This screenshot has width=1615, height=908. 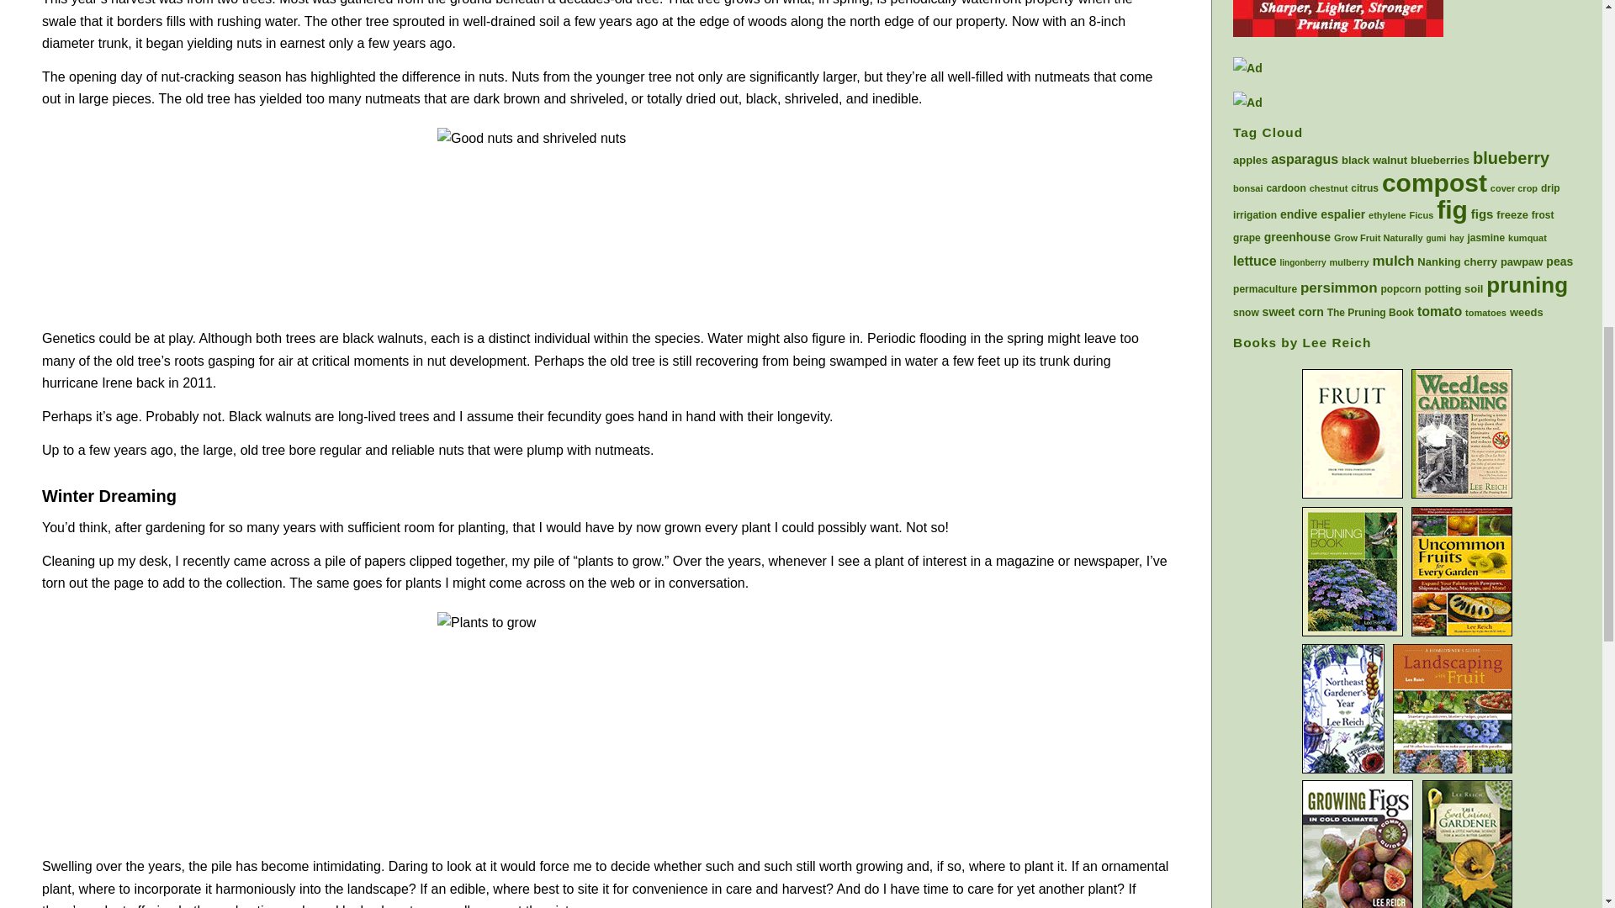 What do you see at coordinates (1440, 160) in the screenshot?
I see `8 topics` at bounding box center [1440, 160].